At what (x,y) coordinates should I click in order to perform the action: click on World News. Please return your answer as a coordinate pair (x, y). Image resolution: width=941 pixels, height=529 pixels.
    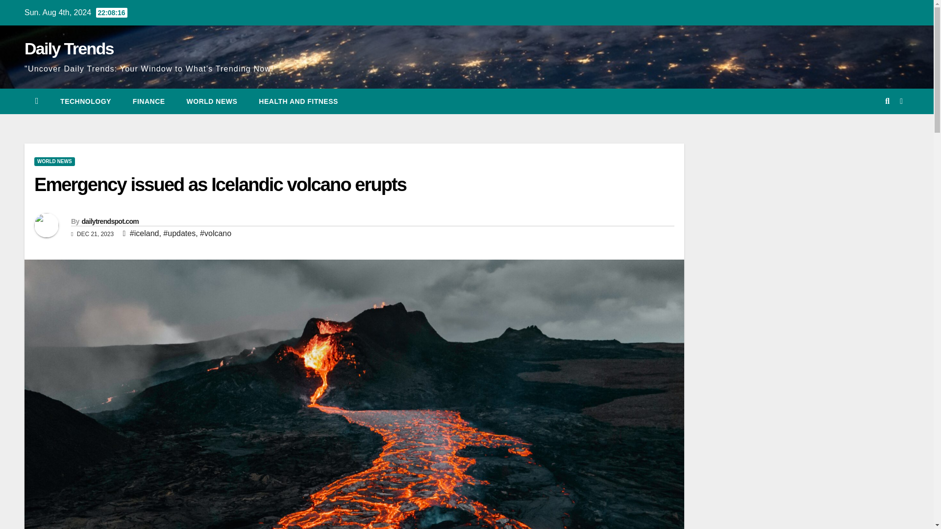
    Looking at the image, I should click on (212, 101).